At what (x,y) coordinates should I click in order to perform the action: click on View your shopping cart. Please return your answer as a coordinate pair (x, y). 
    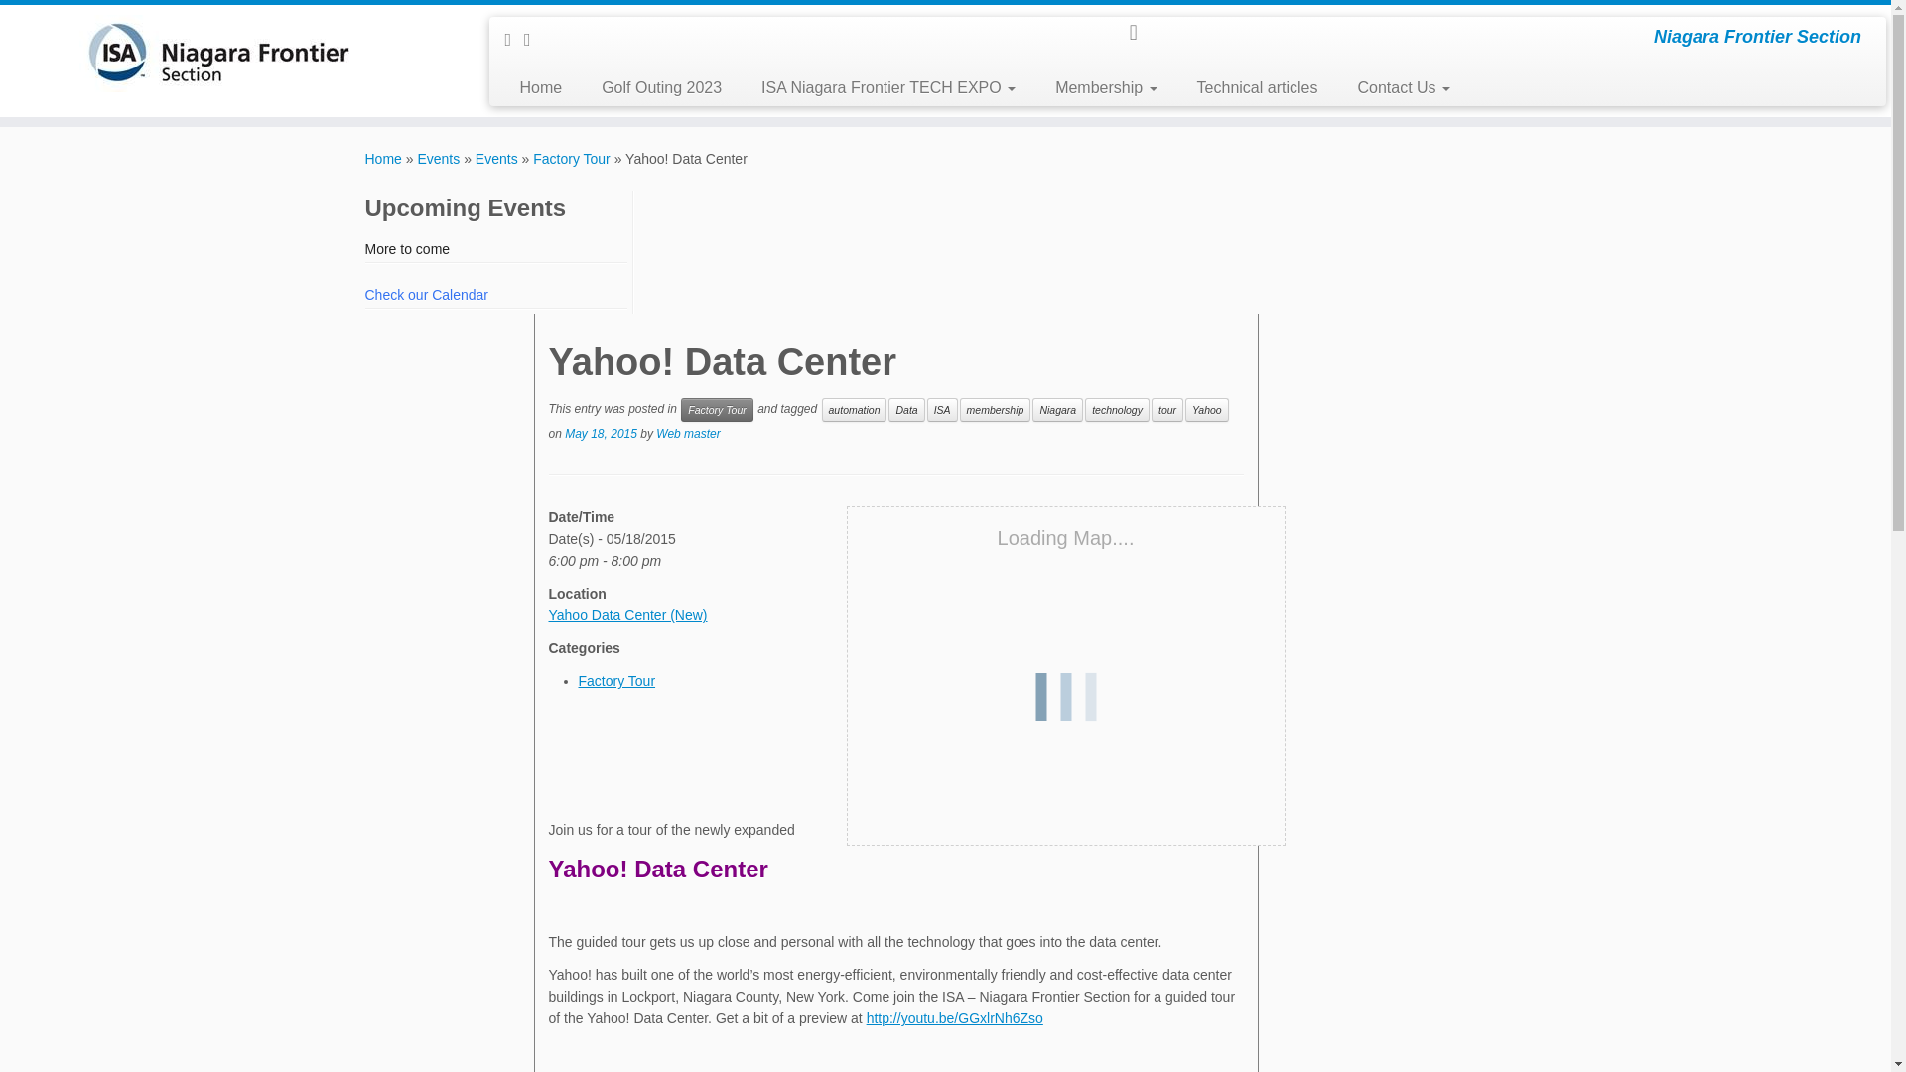
    Looking at the image, I should click on (1144, 31).